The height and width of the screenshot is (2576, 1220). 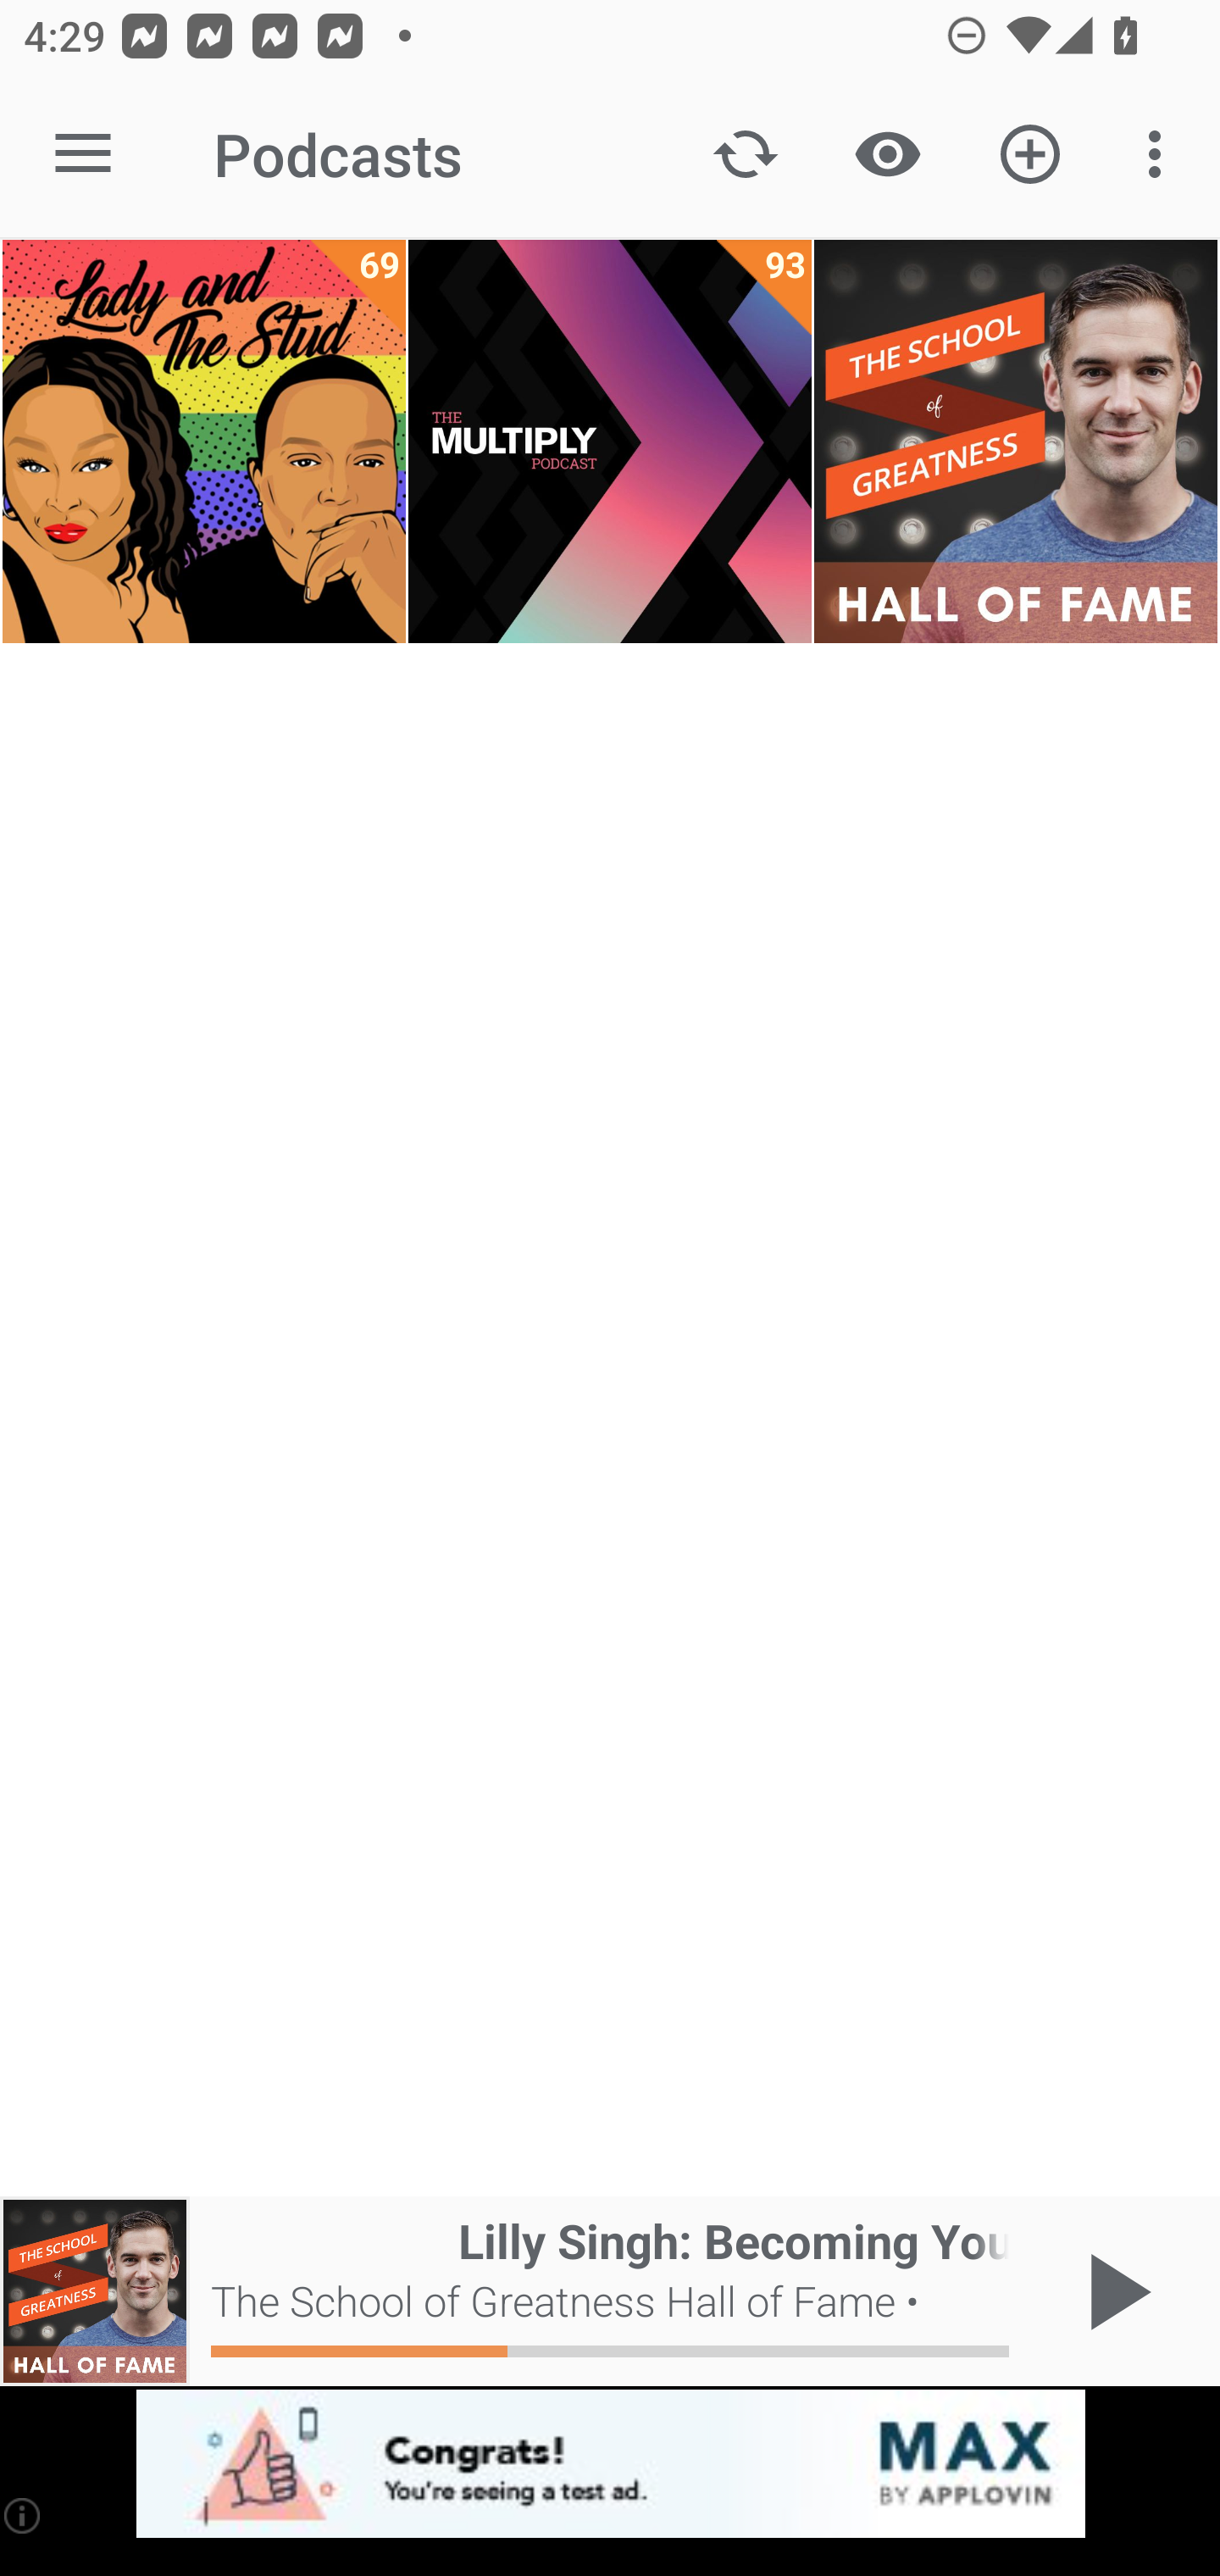 What do you see at coordinates (24, 2515) in the screenshot?
I see `(i)` at bounding box center [24, 2515].